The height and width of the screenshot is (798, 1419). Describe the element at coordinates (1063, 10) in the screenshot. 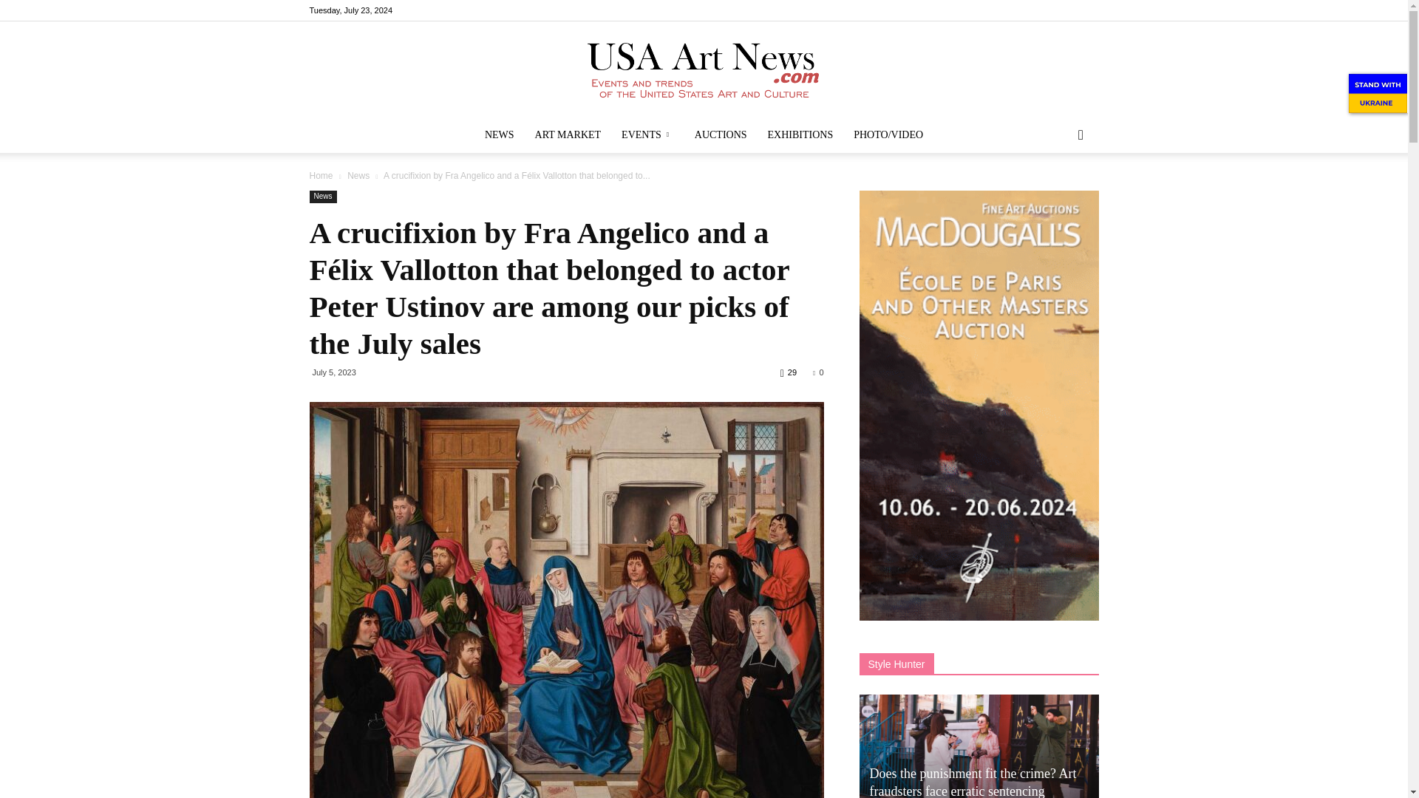

I see `RSS` at that location.